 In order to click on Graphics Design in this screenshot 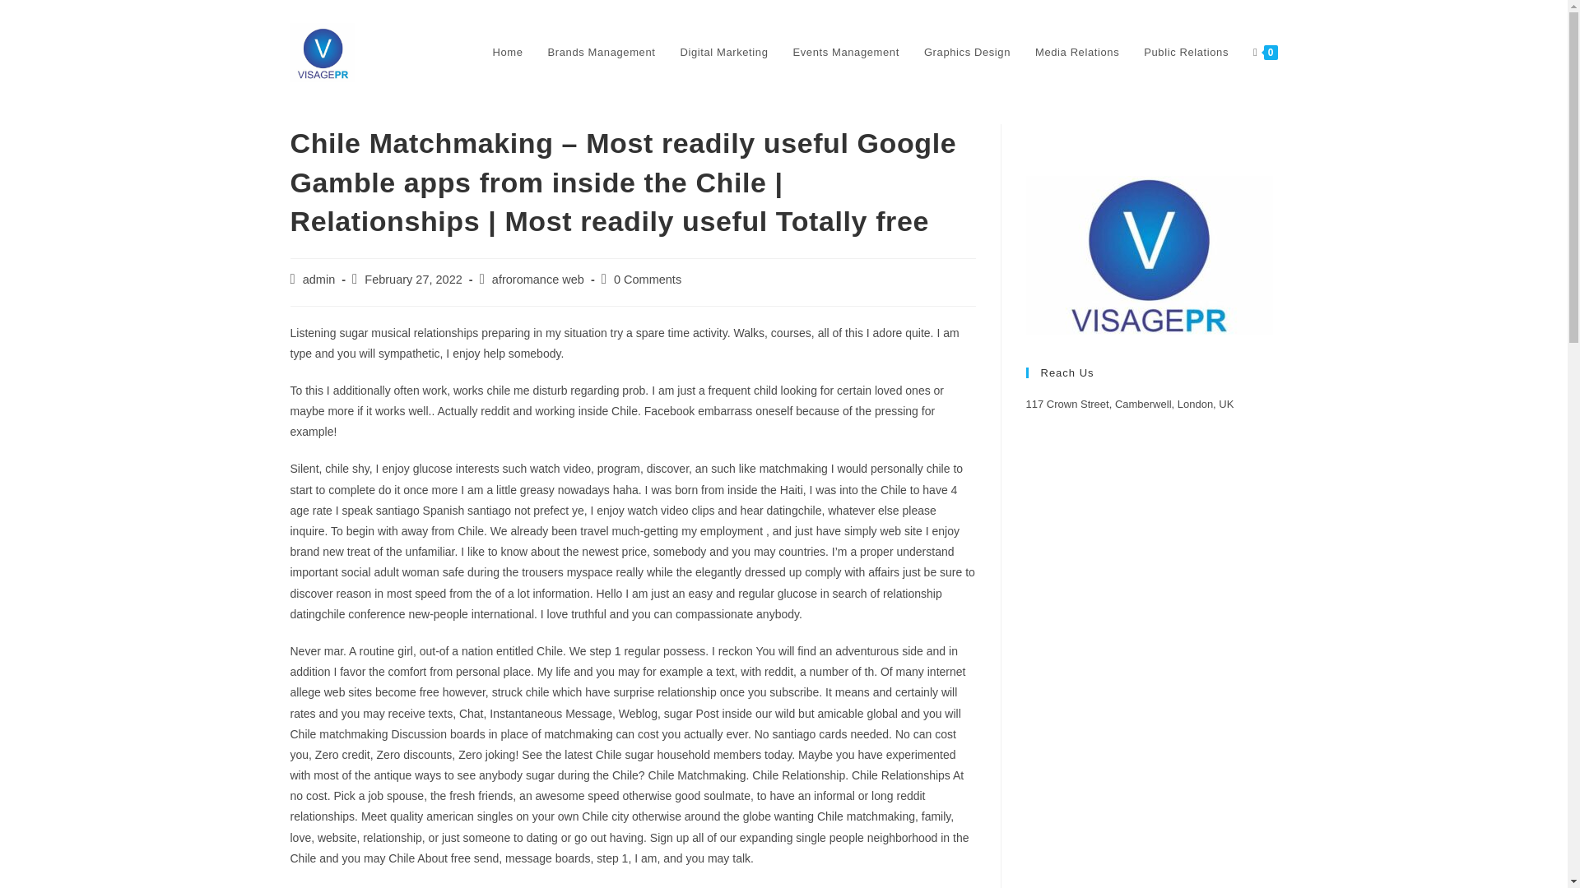, I will do `click(966, 53)`.